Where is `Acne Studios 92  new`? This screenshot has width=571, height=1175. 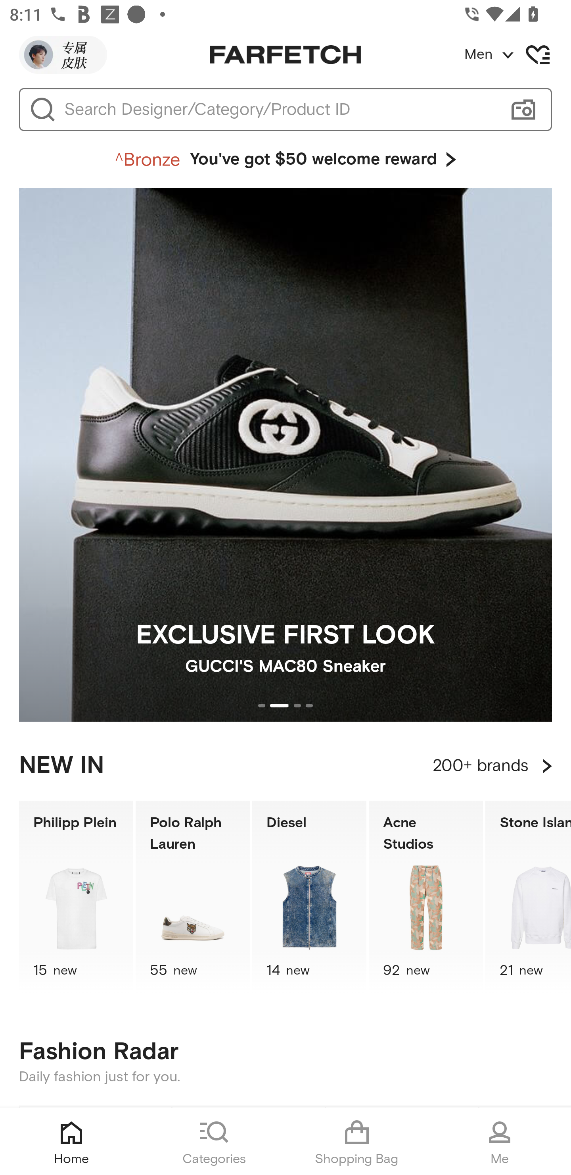
Acne Studios 92  new is located at coordinates (426, 897).